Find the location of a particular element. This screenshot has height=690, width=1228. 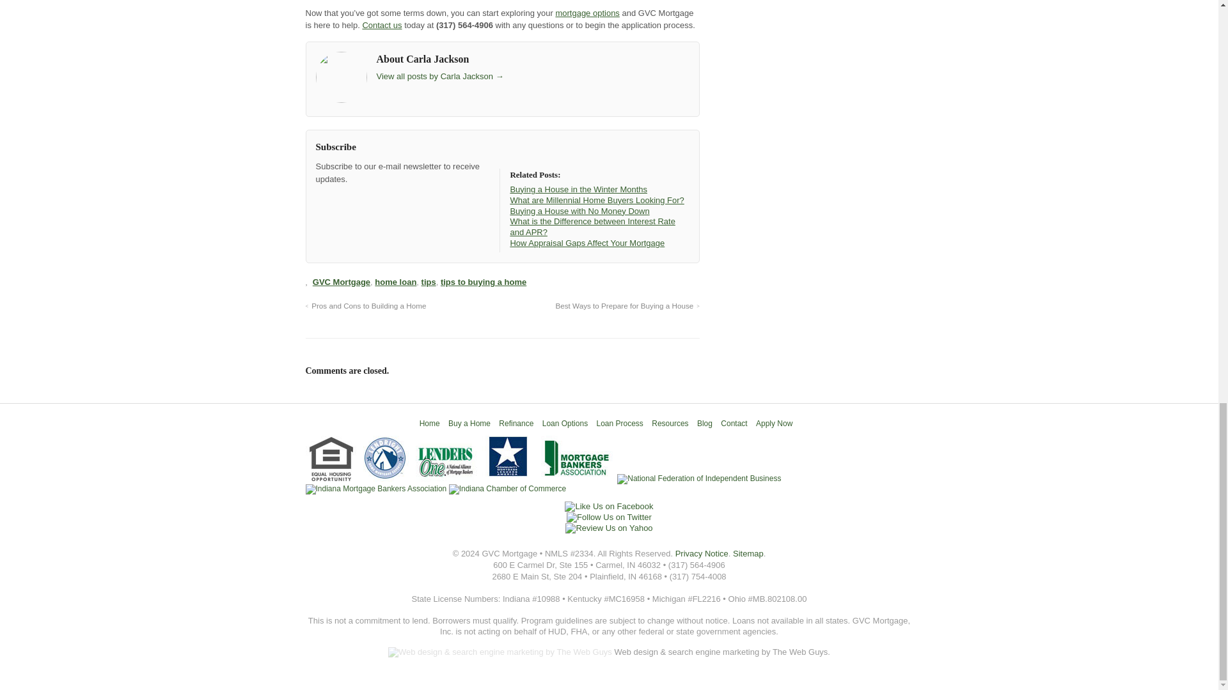

Pros and Cons to Building a Home is located at coordinates (366, 305).